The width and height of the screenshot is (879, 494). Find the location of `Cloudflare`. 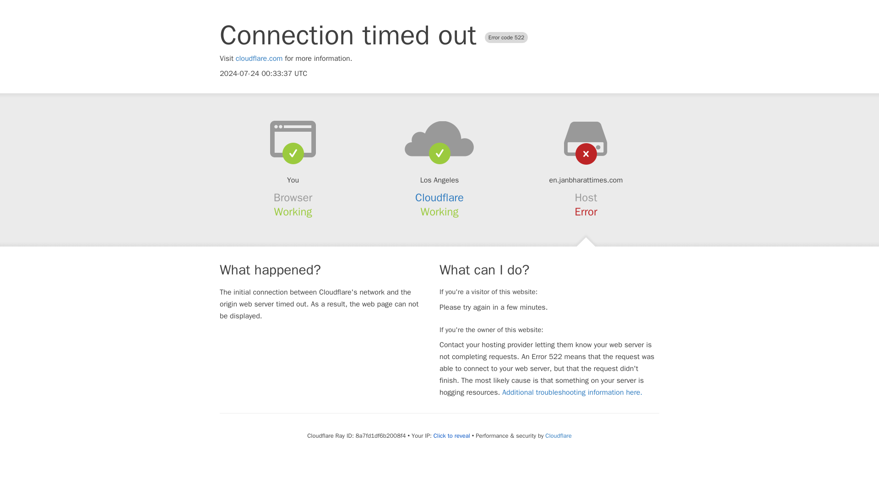

Cloudflare is located at coordinates (439, 198).